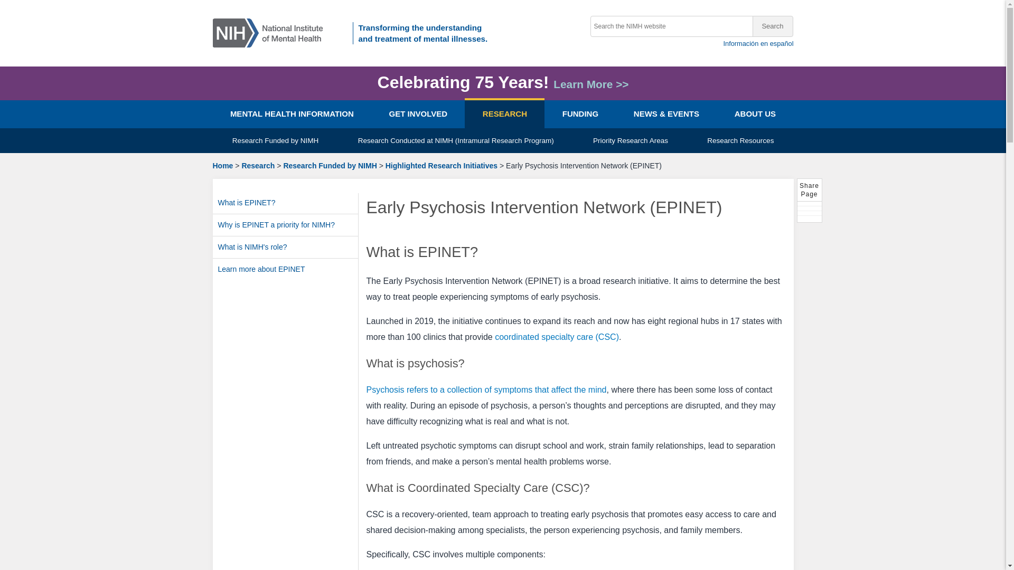 Image resolution: width=1014 pixels, height=570 pixels. Describe the element at coordinates (292, 114) in the screenshot. I see `MENTAL HEALTH INFORMATION` at that location.